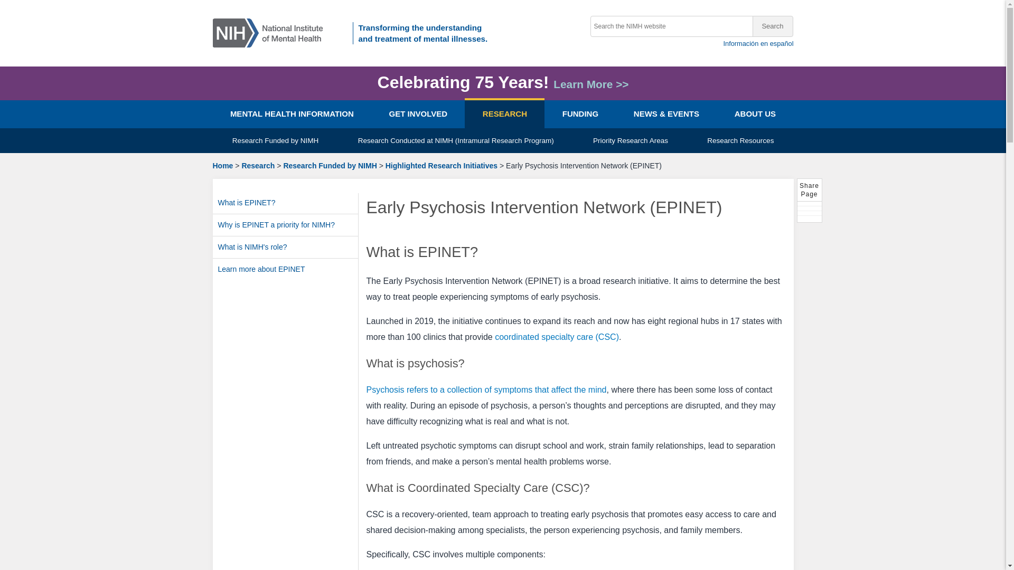 Image resolution: width=1014 pixels, height=570 pixels. Describe the element at coordinates (292, 114) in the screenshot. I see `MENTAL HEALTH INFORMATION` at that location.